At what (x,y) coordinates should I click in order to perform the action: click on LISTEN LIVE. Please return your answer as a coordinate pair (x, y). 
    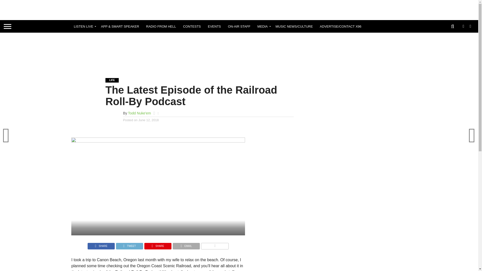
    Looking at the image, I should click on (84, 26).